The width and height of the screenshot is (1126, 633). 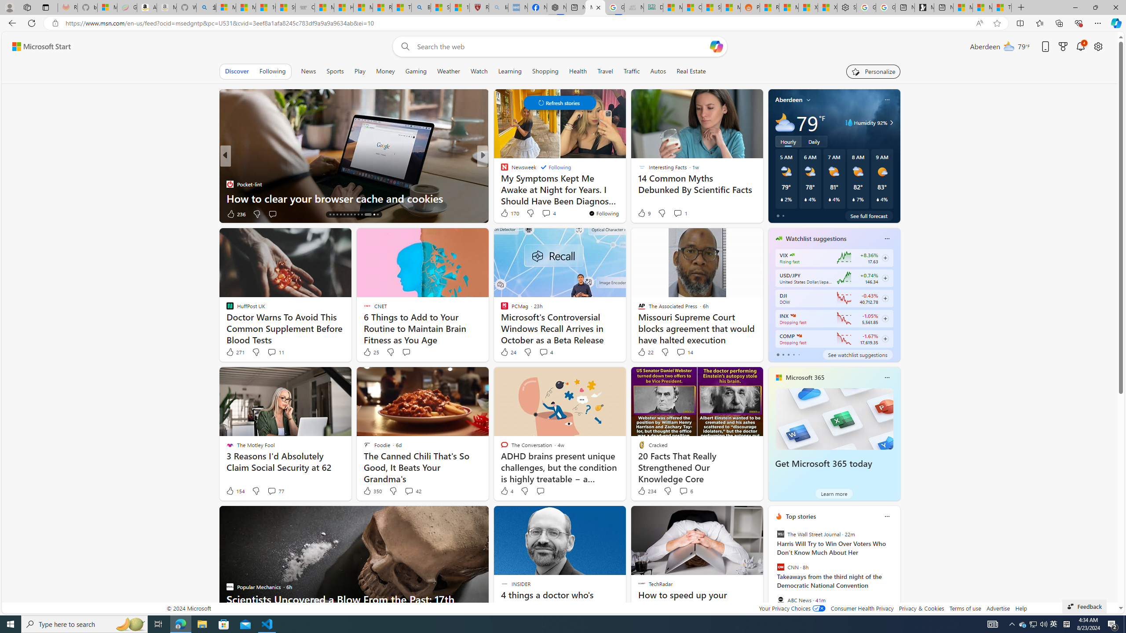 I want to click on View comments 34 Comment, so click(x=547, y=214).